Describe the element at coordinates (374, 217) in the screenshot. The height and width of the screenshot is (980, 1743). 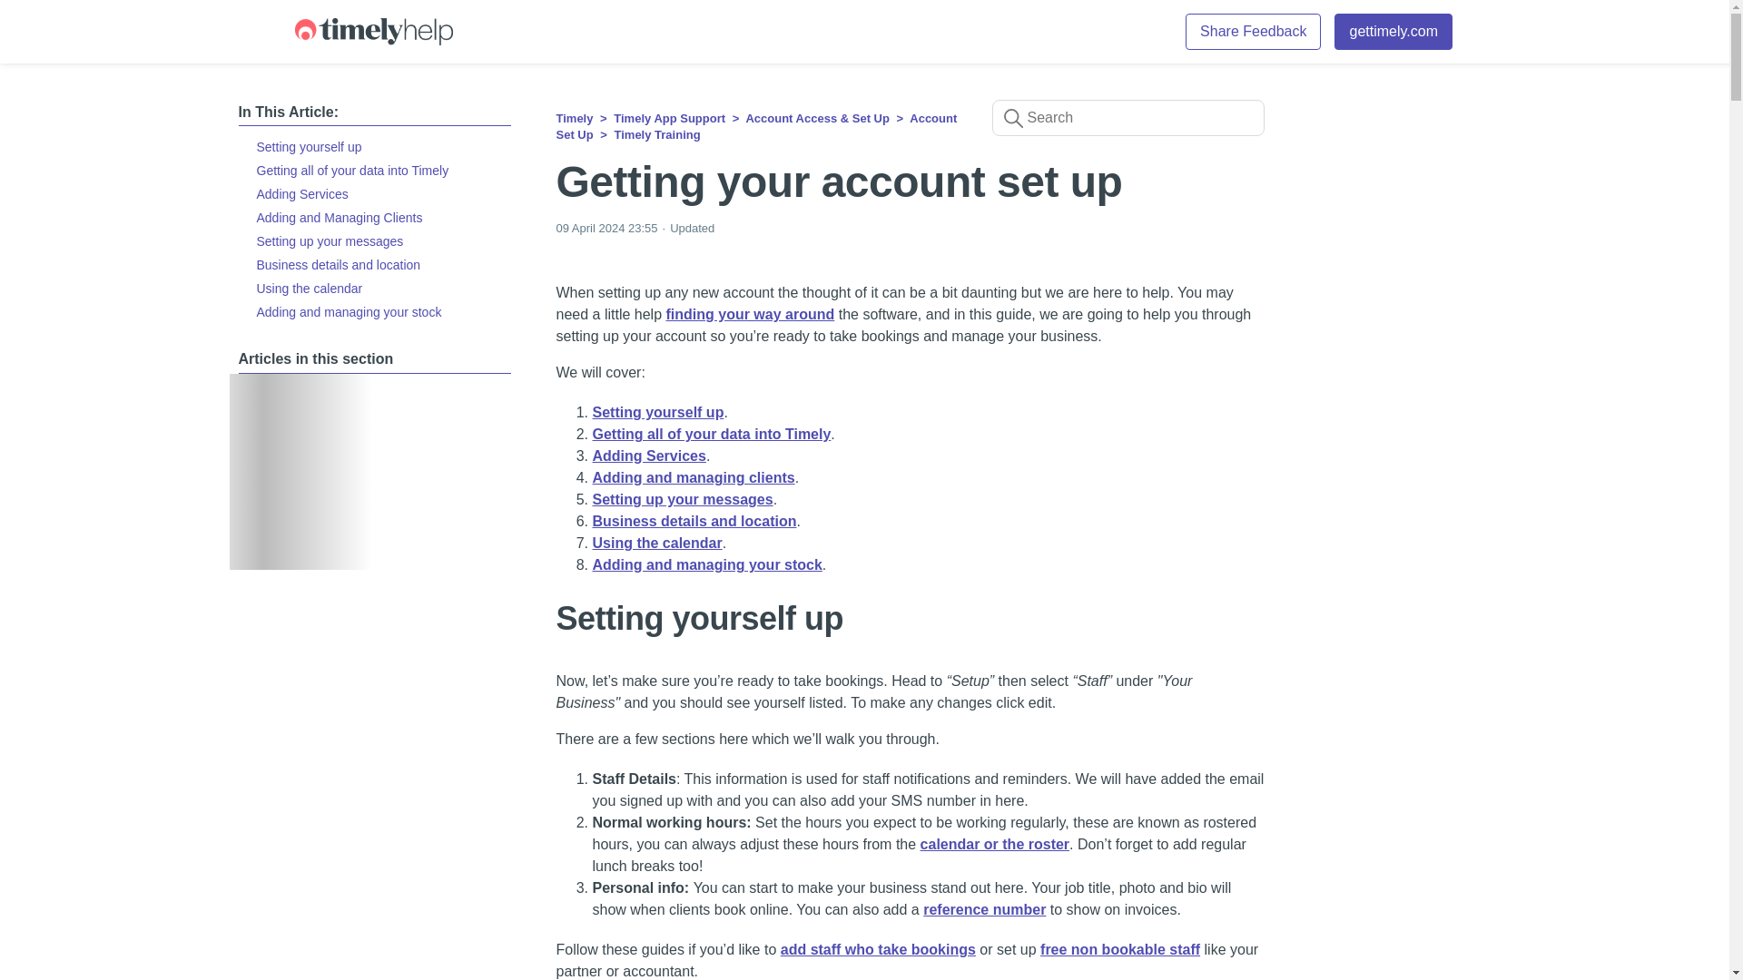
I see `Adding and Managing Clients` at that location.